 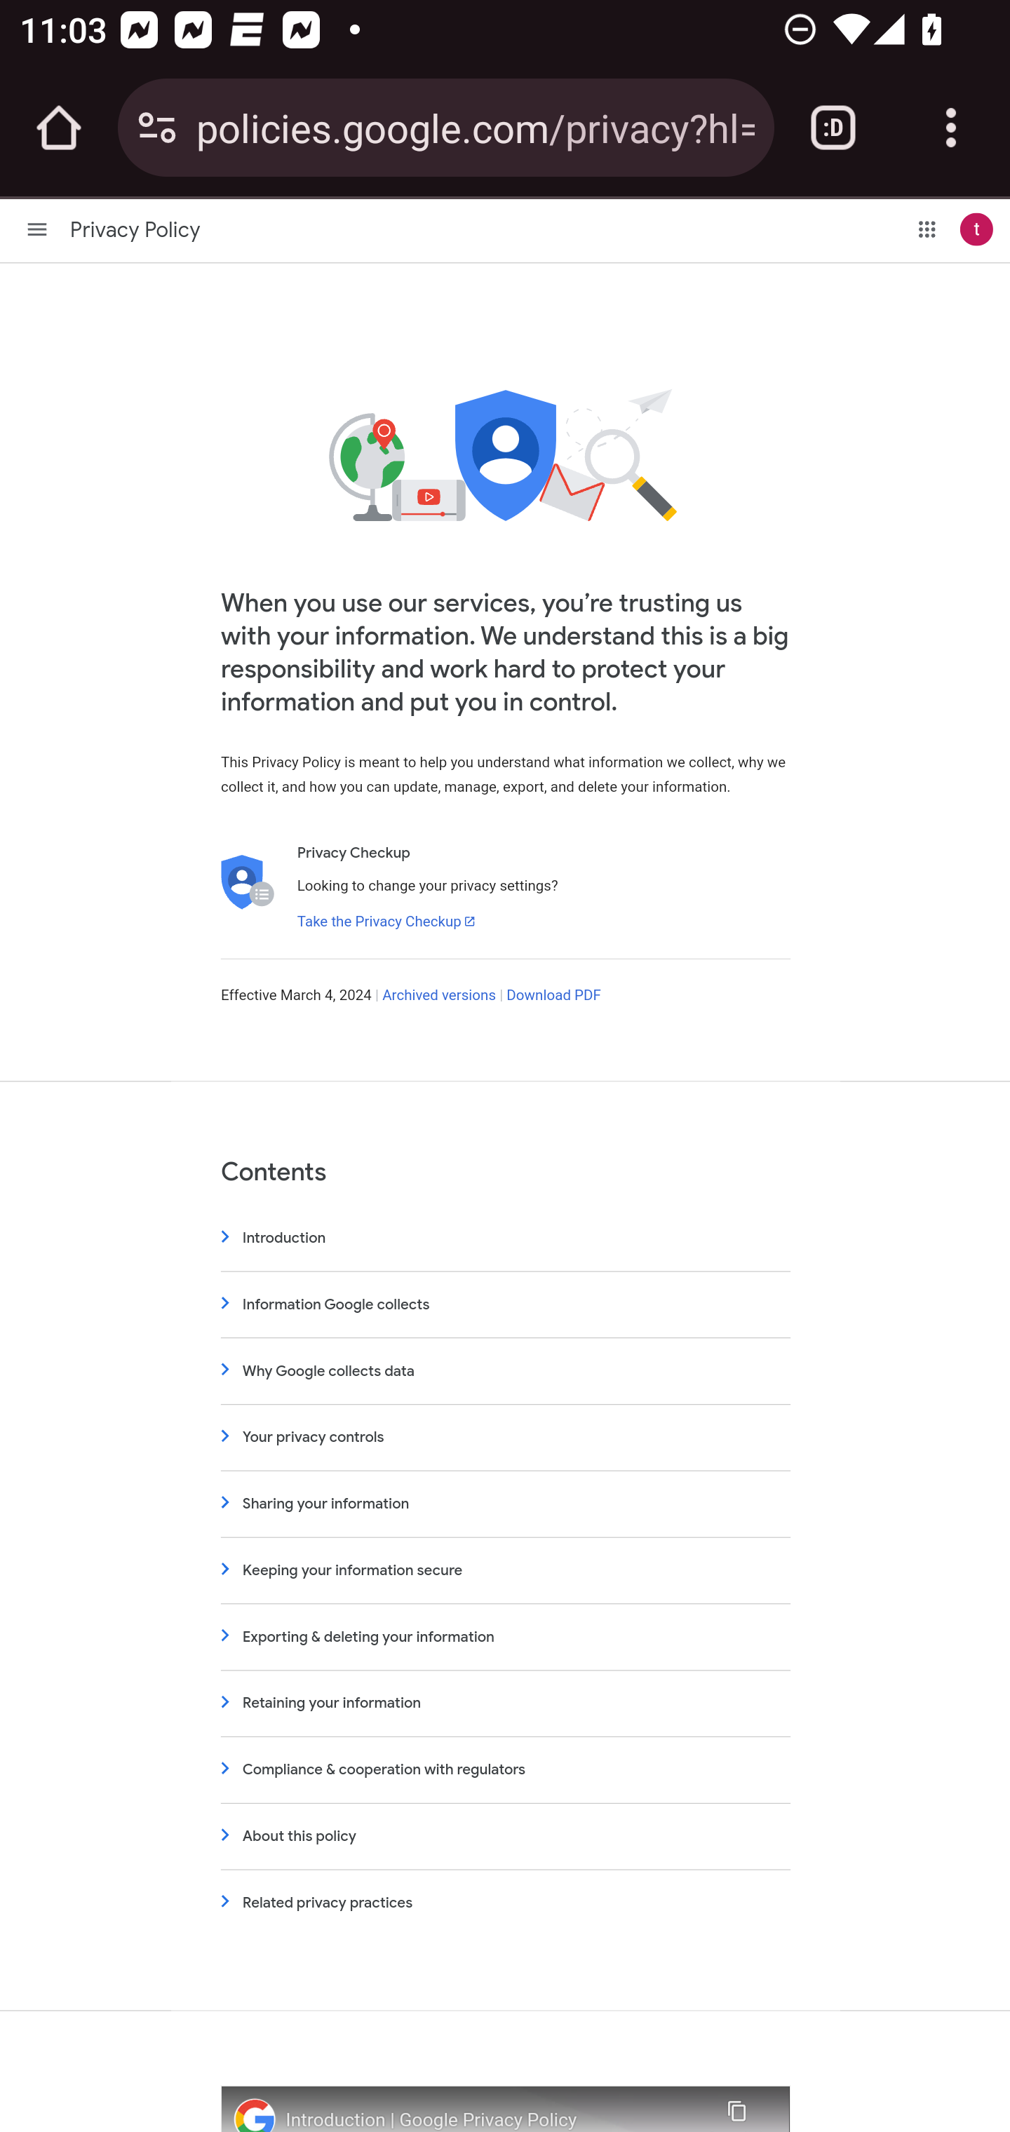 What do you see at coordinates (505, 1769) in the screenshot?
I see `Compliance & cooperation with regulators` at bounding box center [505, 1769].